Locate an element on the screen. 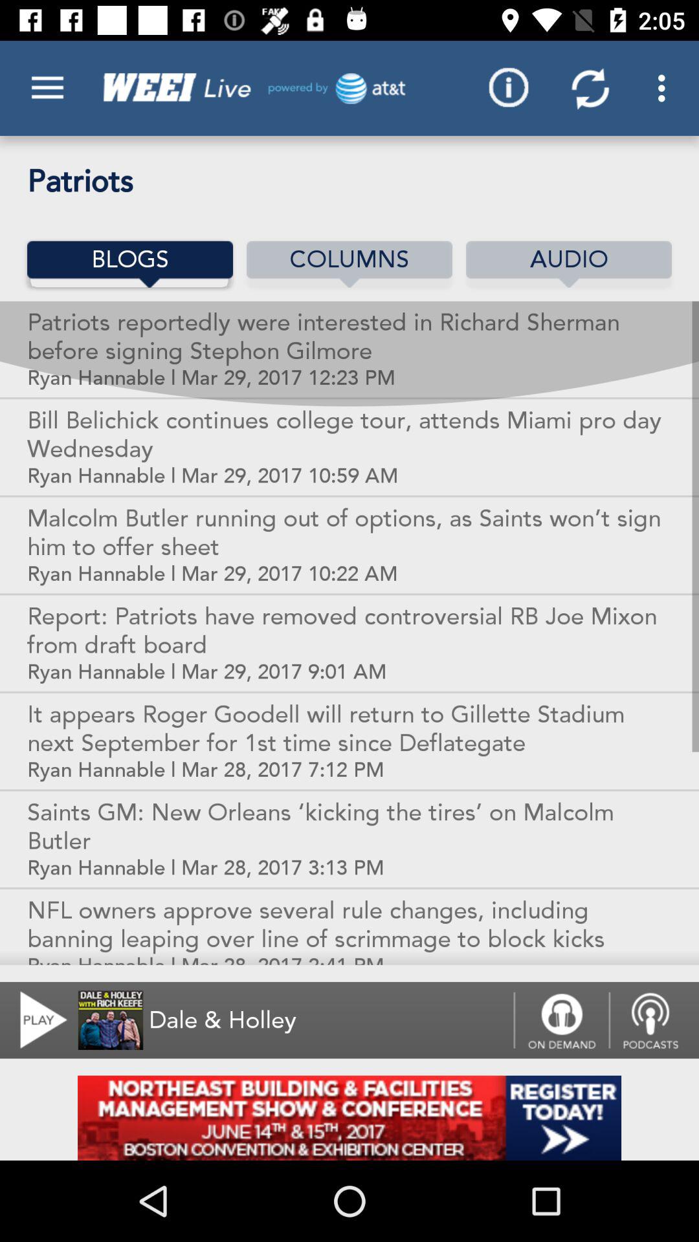 The height and width of the screenshot is (1242, 699). select the last 3 dots button is located at coordinates (665, 88).